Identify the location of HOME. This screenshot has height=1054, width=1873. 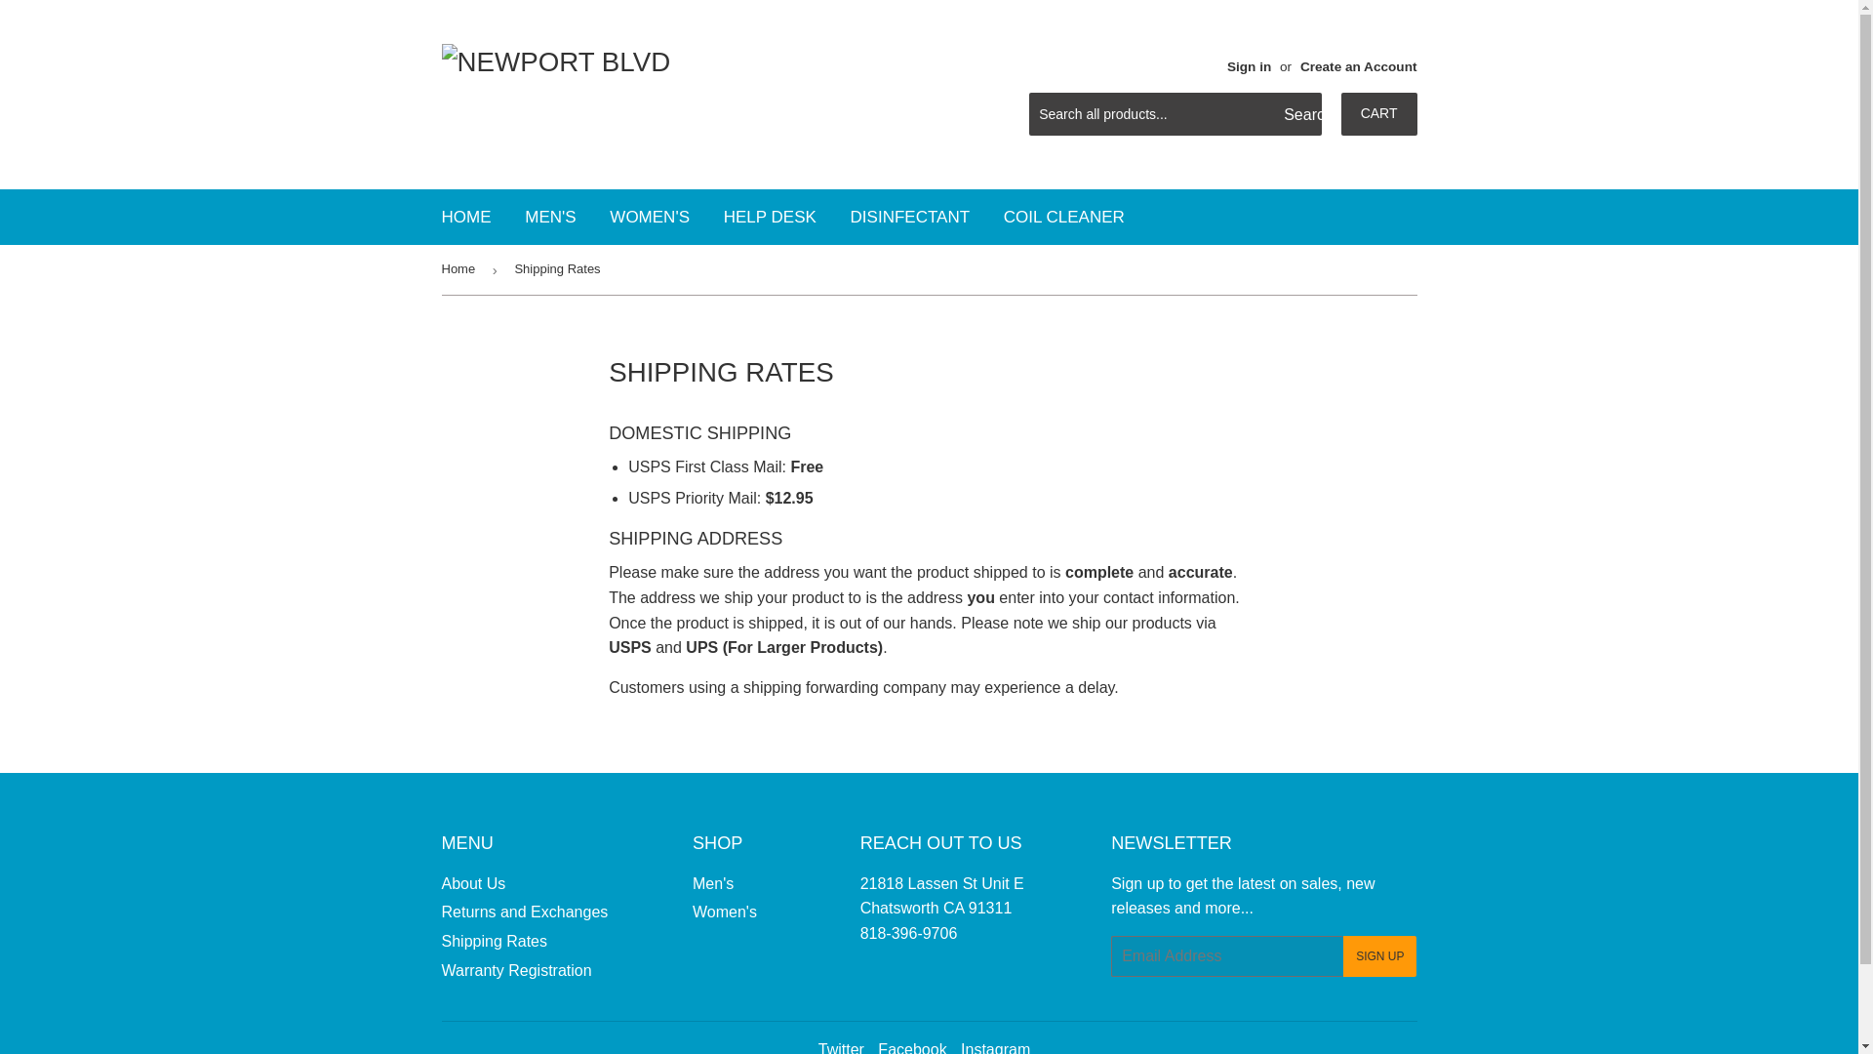
(466, 217).